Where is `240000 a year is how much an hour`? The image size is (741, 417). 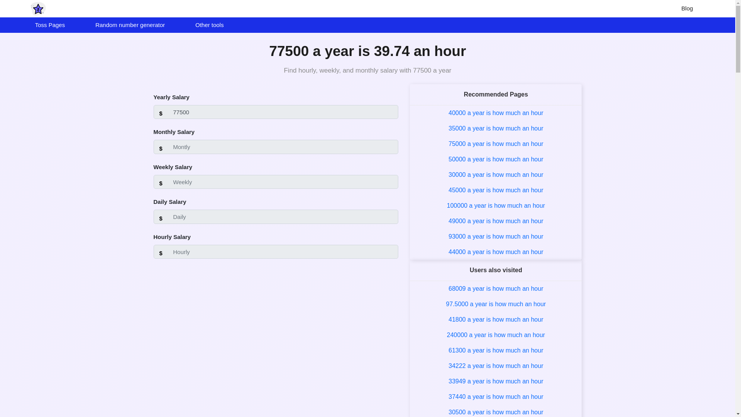
240000 a year is how much an hour is located at coordinates (496, 334).